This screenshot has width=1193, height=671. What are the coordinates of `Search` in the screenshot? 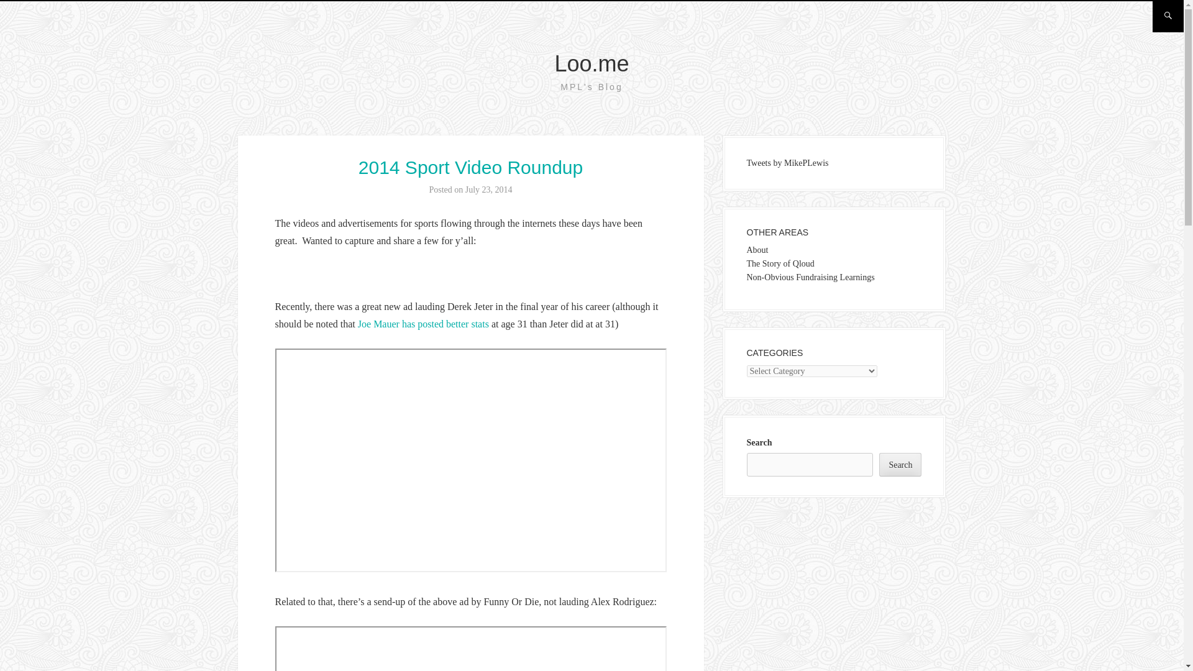 It's located at (900, 465).